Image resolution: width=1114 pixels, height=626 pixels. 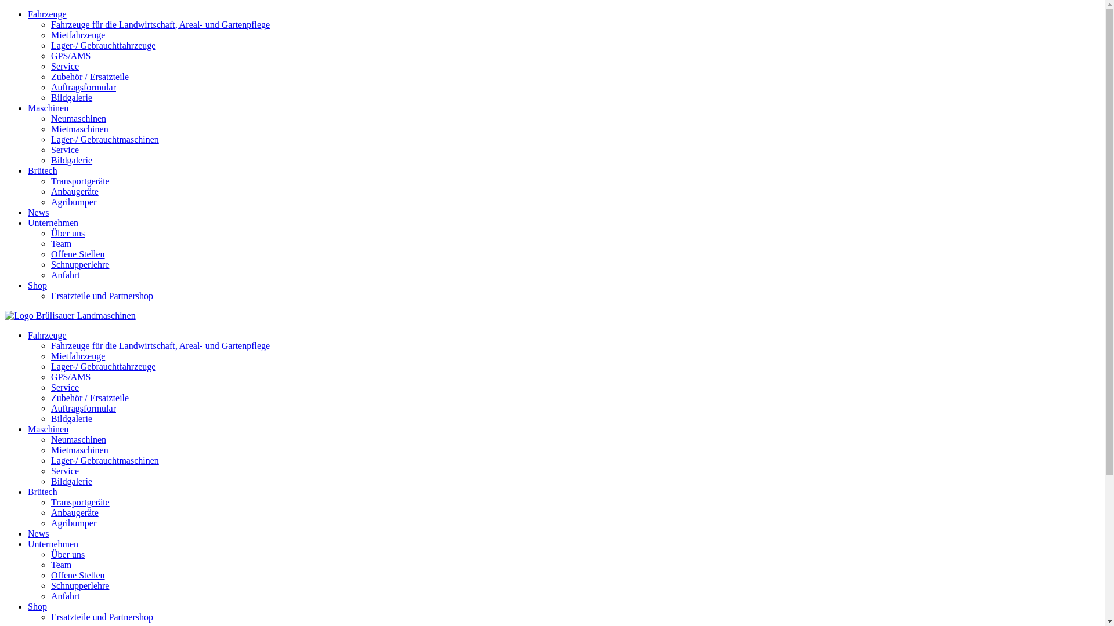 What do you see at coordinates (66, 596) in the screenshot?
I see `Anfahrt` at bounding box center [66, 596].